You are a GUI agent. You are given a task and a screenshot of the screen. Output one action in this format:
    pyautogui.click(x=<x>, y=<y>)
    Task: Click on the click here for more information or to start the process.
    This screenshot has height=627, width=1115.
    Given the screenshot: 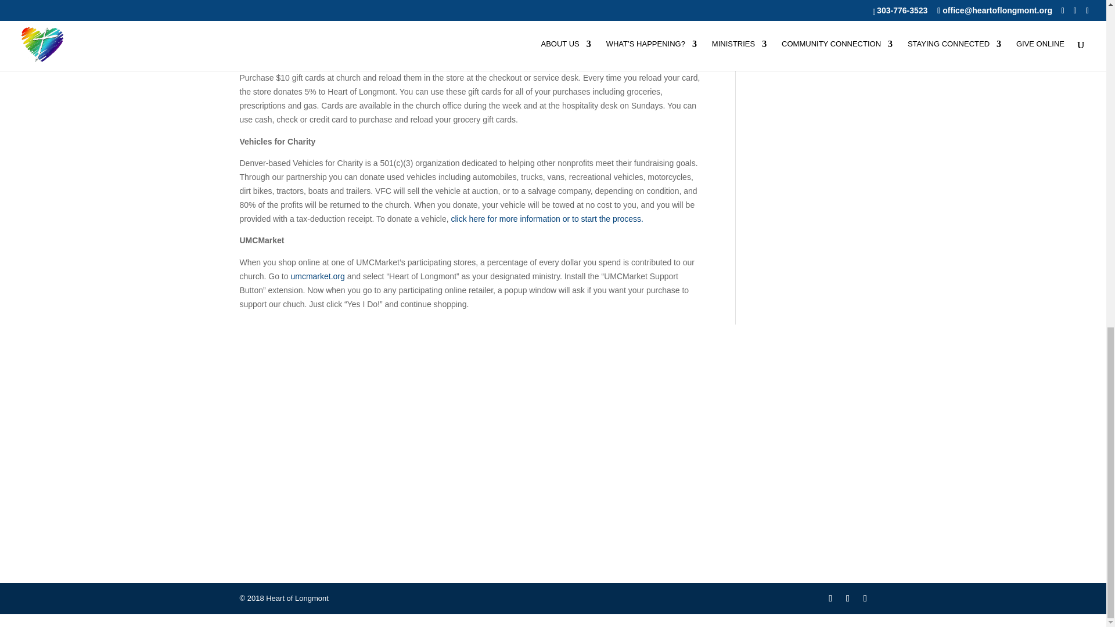 What is the action you would take?
    pyautogui.click(x=546, y=218)
    